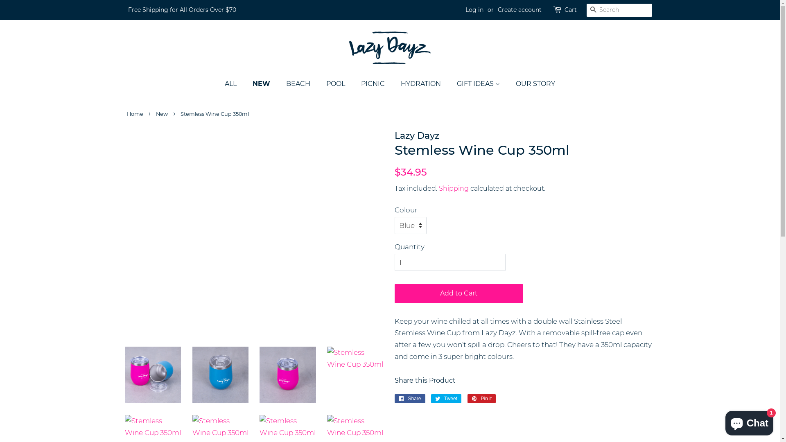  What do you see at coordinates (532, 83) in the screenshot?
I see `OUR STORY` at bounding box center [532, 83].